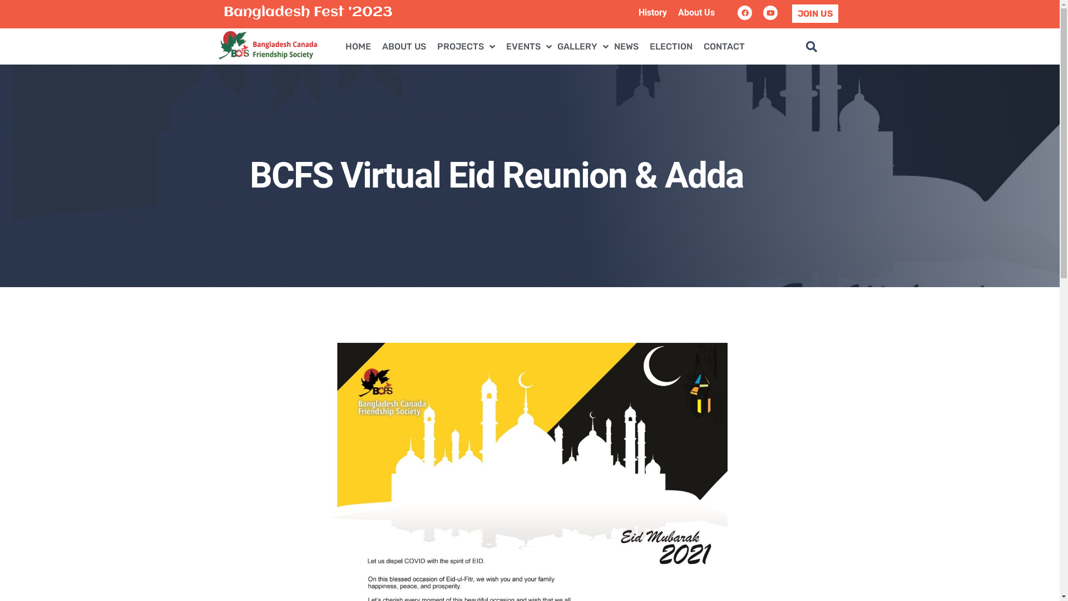  What do you see at coordinates (626, 46) in the screenshot?
I see `NEWS` at bounding box center [626, 46].